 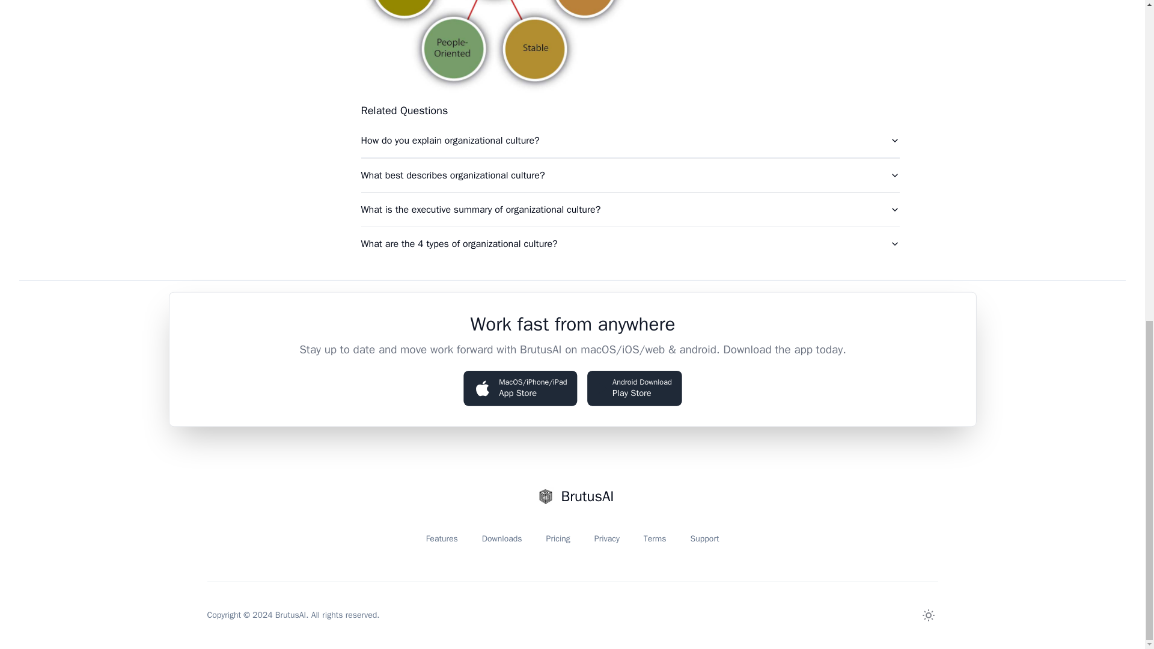 What do you see at coordinates (629, 244) in the screenshot?
I see `What are the 4 types of organizational culture?` at bounding box center [629, 244].